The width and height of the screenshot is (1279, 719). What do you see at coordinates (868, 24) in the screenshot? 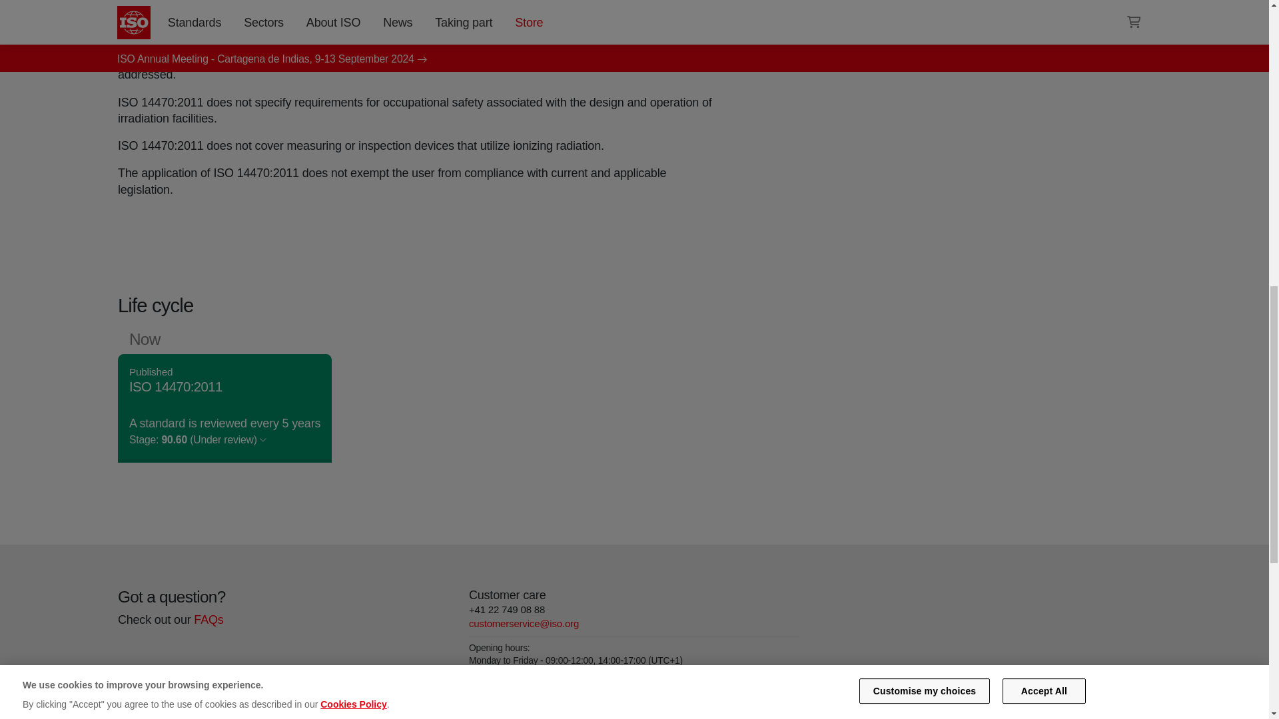
I see `67.020` at bounding box center [868, 24].